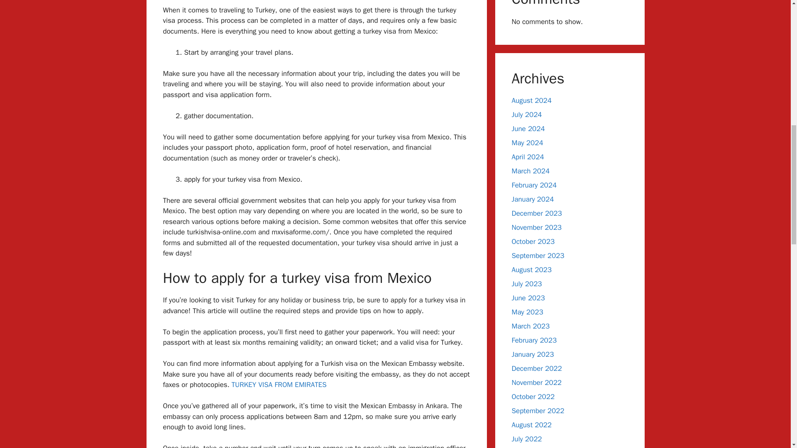  Describe the element at coordinates (526, 114) in the screenshot. I see `July 2024` at that location.